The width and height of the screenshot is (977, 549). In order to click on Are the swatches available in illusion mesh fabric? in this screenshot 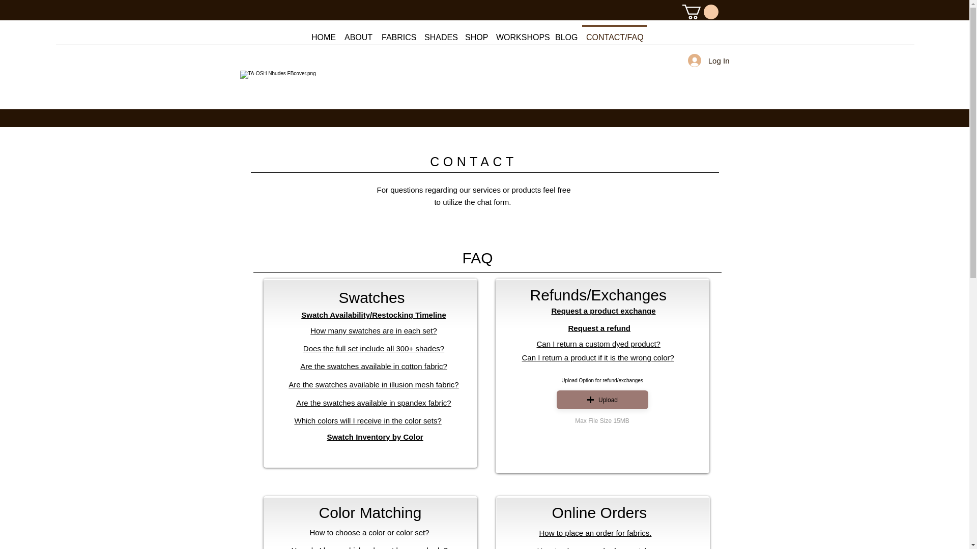, I will do `click(373, 384)`.